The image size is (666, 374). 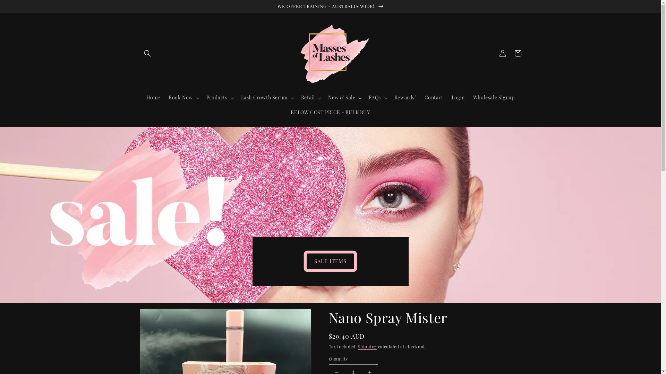 I want to click on Contact, so click(x=434, y=98).